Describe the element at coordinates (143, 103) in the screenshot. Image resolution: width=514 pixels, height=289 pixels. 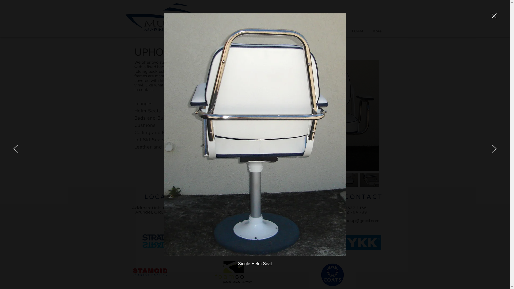
I see `Lounges` at that location.